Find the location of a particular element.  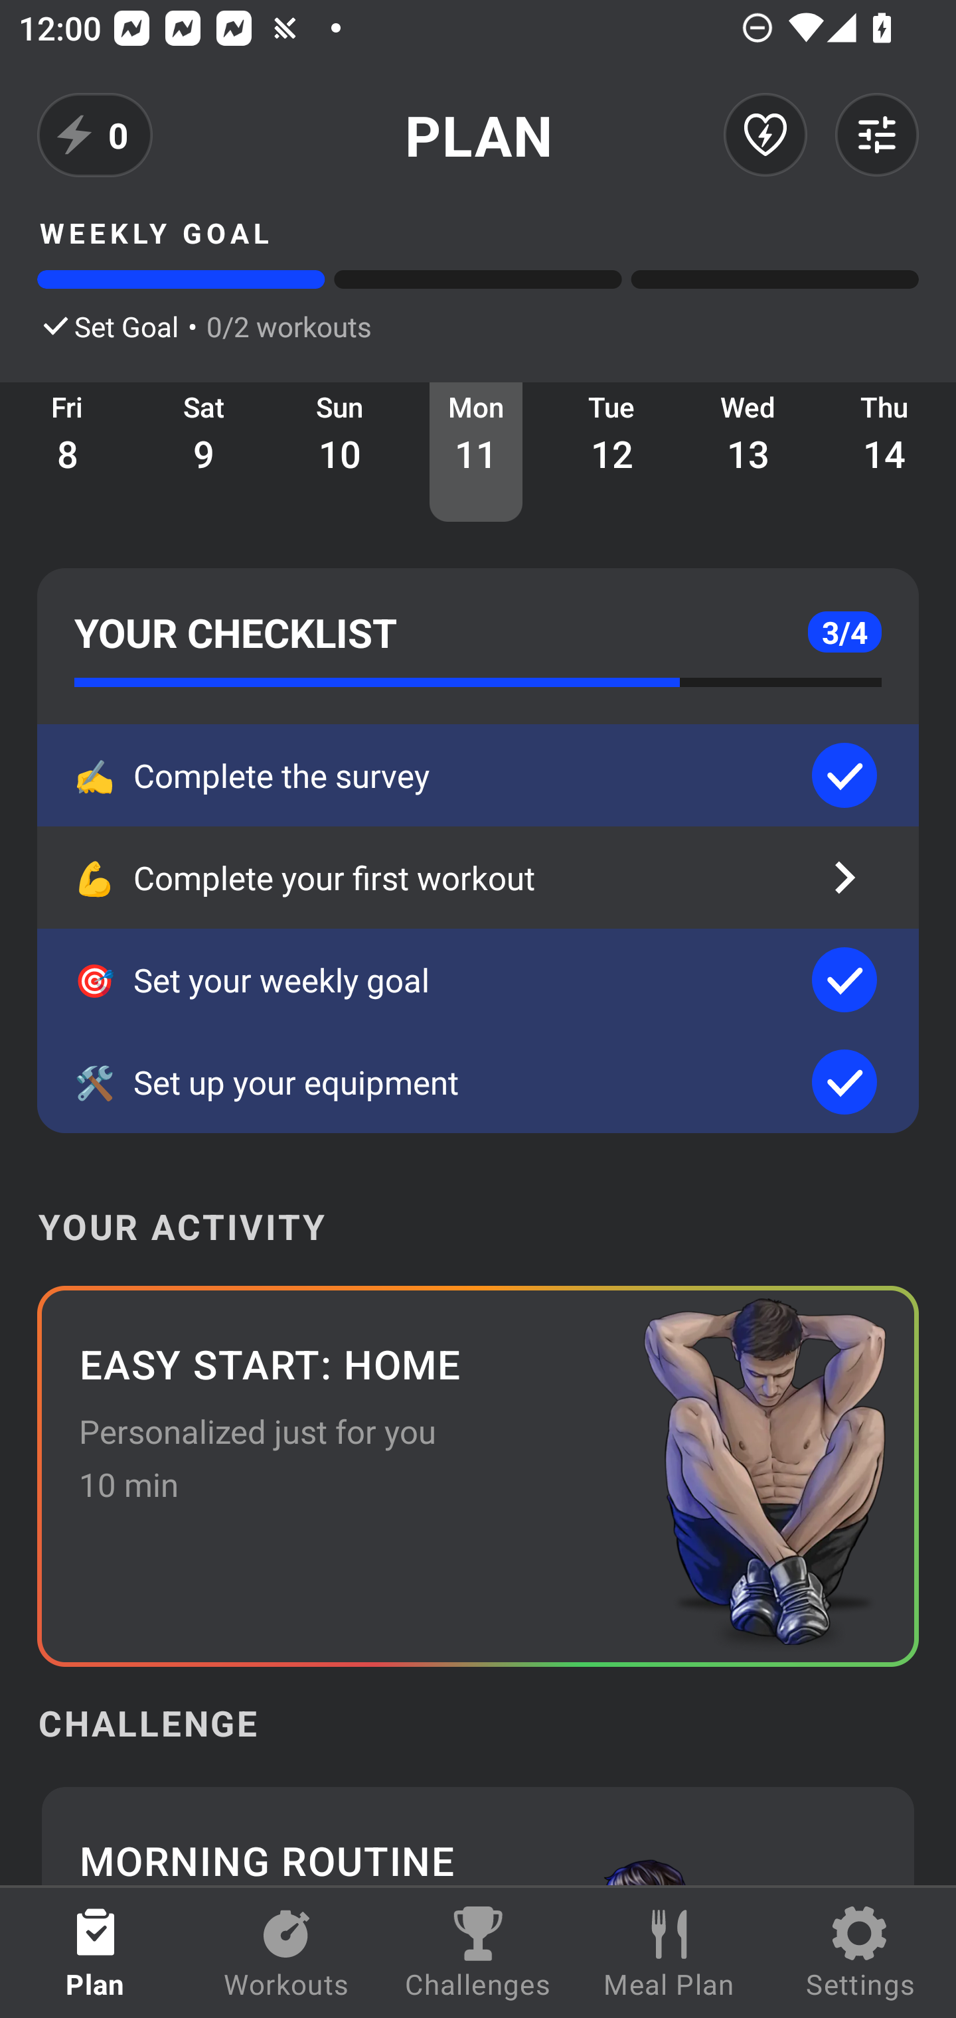

 Meal Plan  is located at coordinates (669, 1953).